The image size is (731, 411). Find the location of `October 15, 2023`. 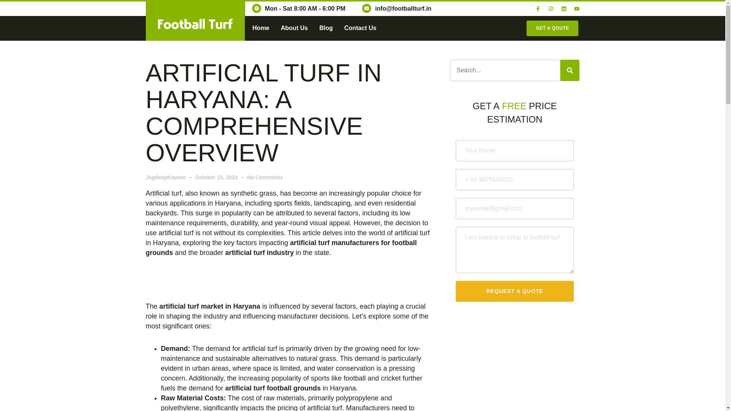

October 15, 2023 is located at coordinates (216, 177).